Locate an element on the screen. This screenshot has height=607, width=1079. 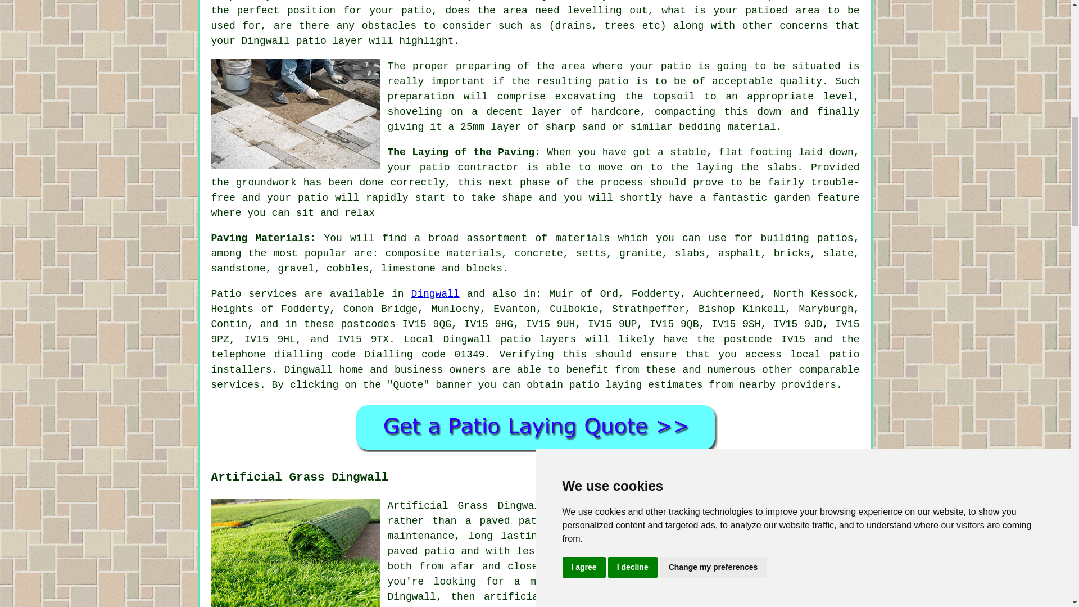
patio layers is located at coordinates (538, 339).